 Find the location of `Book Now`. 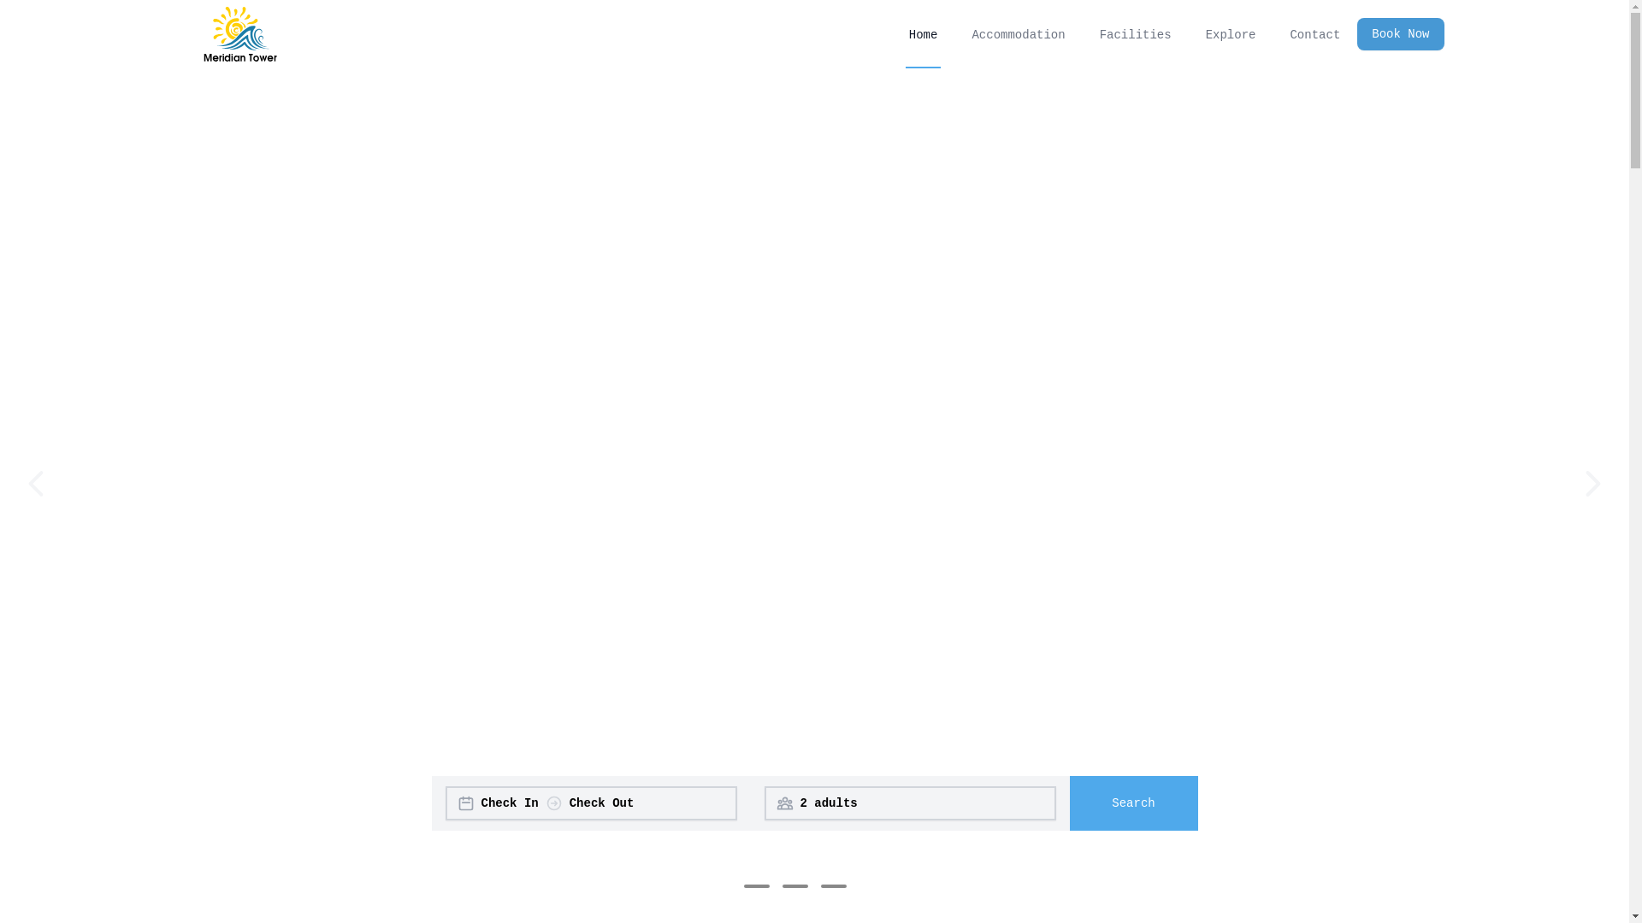

Book Now is located at coordinates (1401, 34).